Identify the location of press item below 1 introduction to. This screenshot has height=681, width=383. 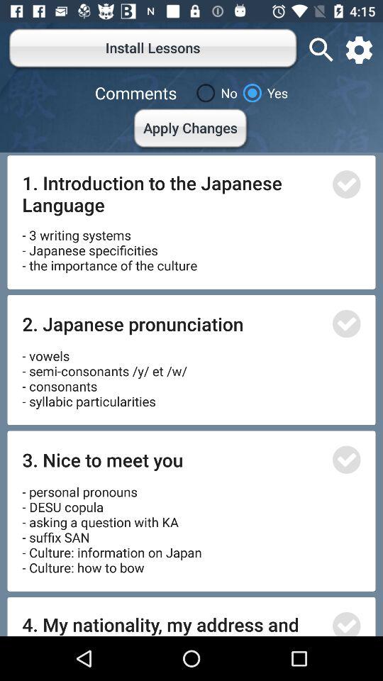
(109, 245).